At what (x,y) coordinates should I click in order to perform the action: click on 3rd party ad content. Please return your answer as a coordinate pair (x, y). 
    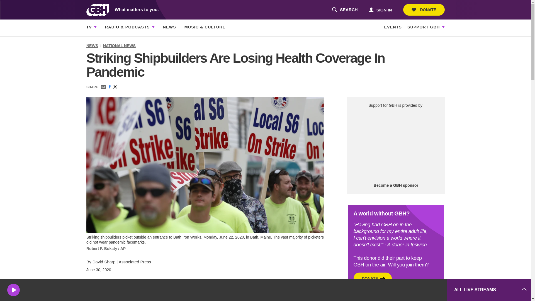
    Looking at the image, I should click on (380, 9).